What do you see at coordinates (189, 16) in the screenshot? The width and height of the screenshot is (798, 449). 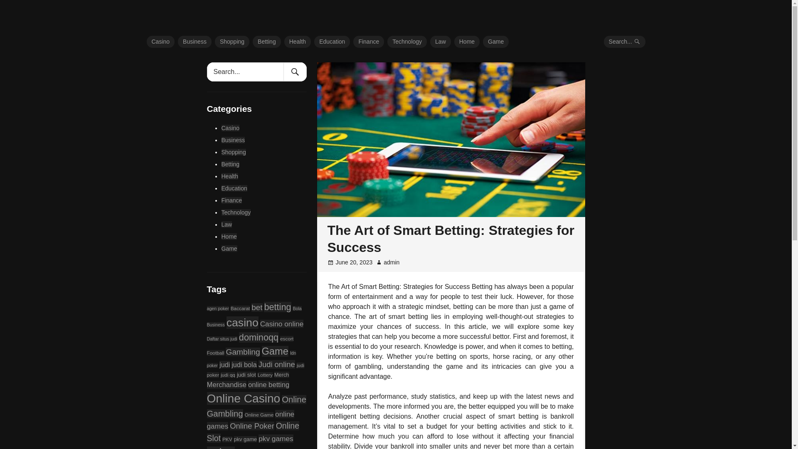 I see `Order Cialisffd` at bounding box center [189, 16].